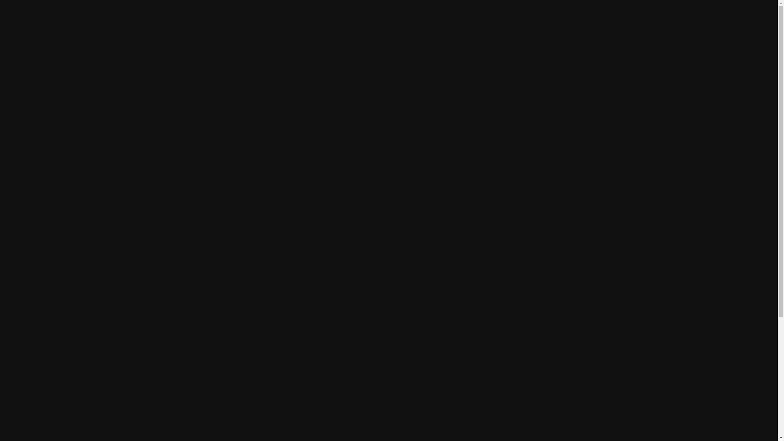 Image resolution: width=784 pixels, height=441 pixels. What do you see at coordinates (278, 16) in the screenshot?
I see `Communications` at bounding box center [278, 16].